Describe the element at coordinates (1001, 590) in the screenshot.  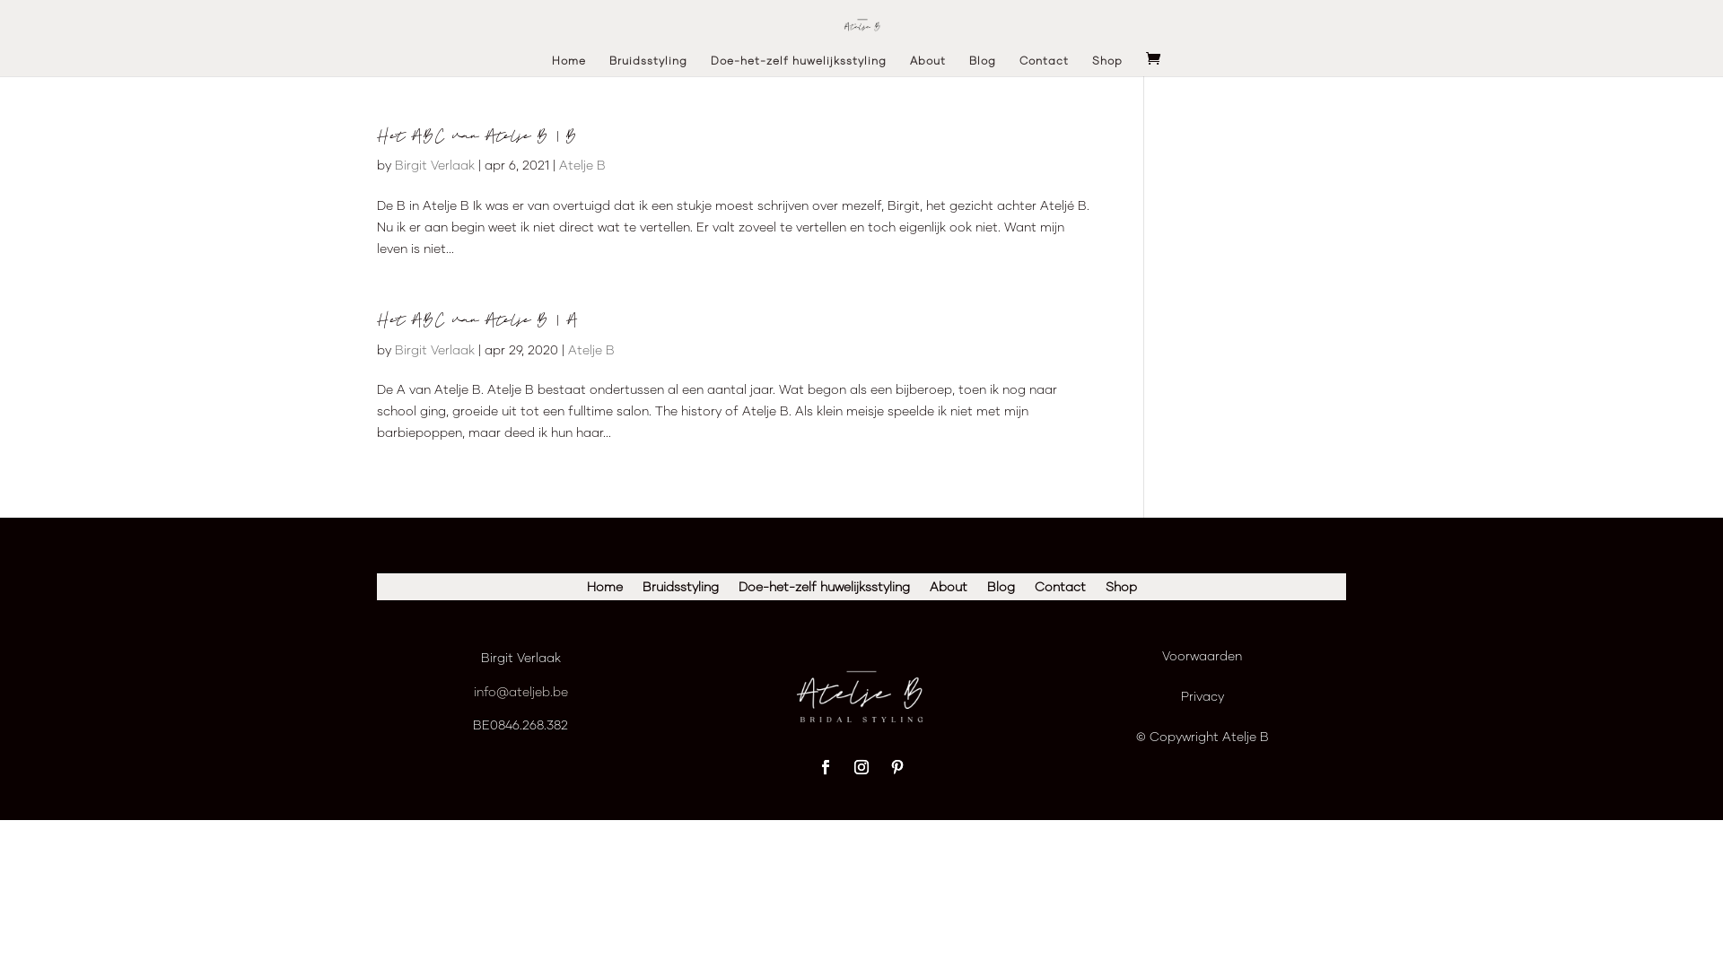
I see `Blog` at that location.